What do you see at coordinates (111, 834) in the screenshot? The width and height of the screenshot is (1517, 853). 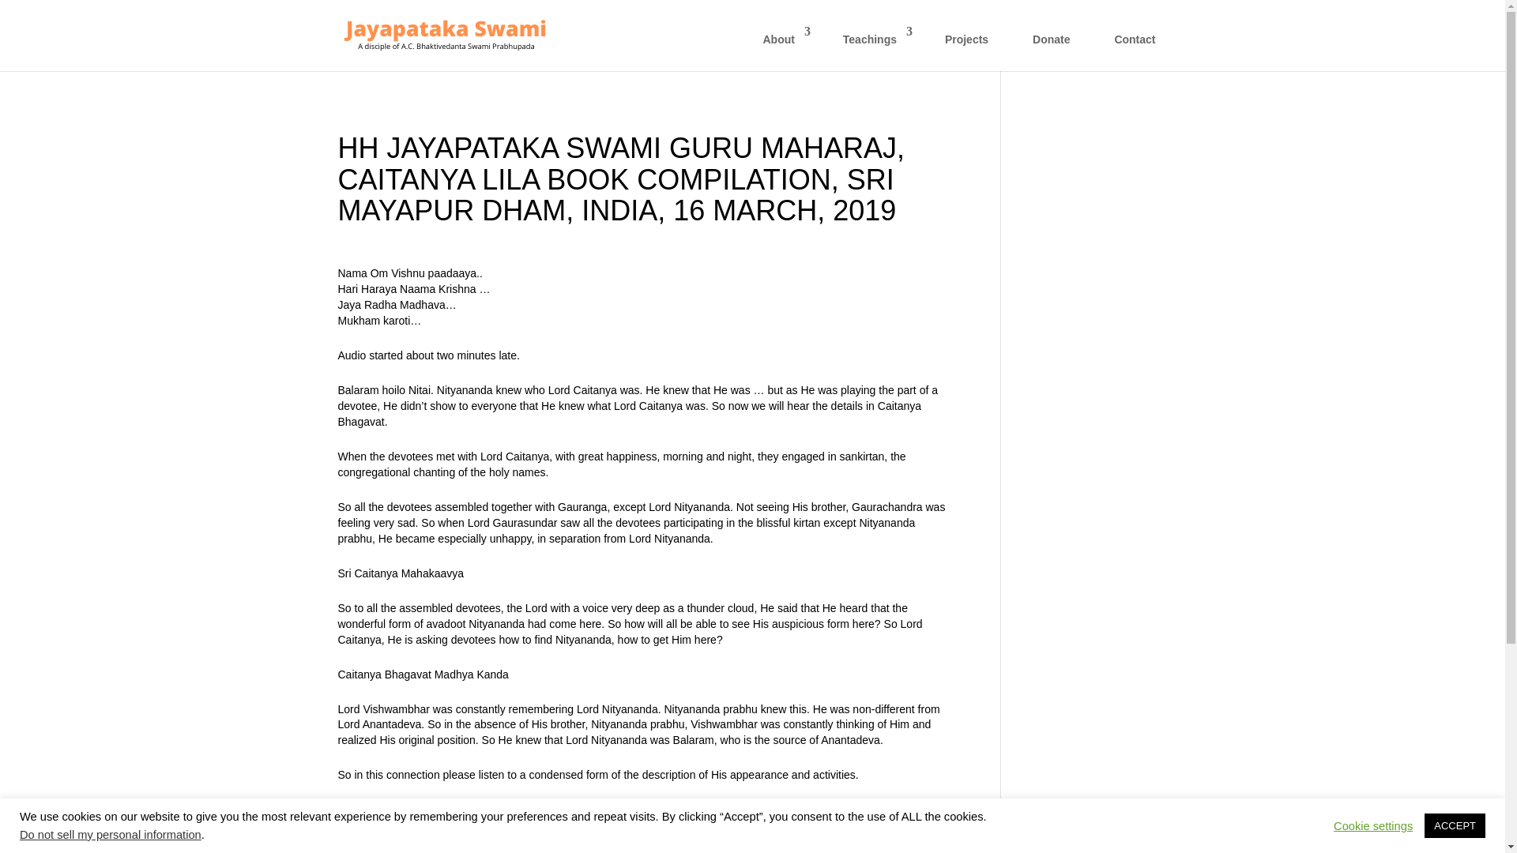 I see `Do not sell my personal information` at bounding box center [111, 834].